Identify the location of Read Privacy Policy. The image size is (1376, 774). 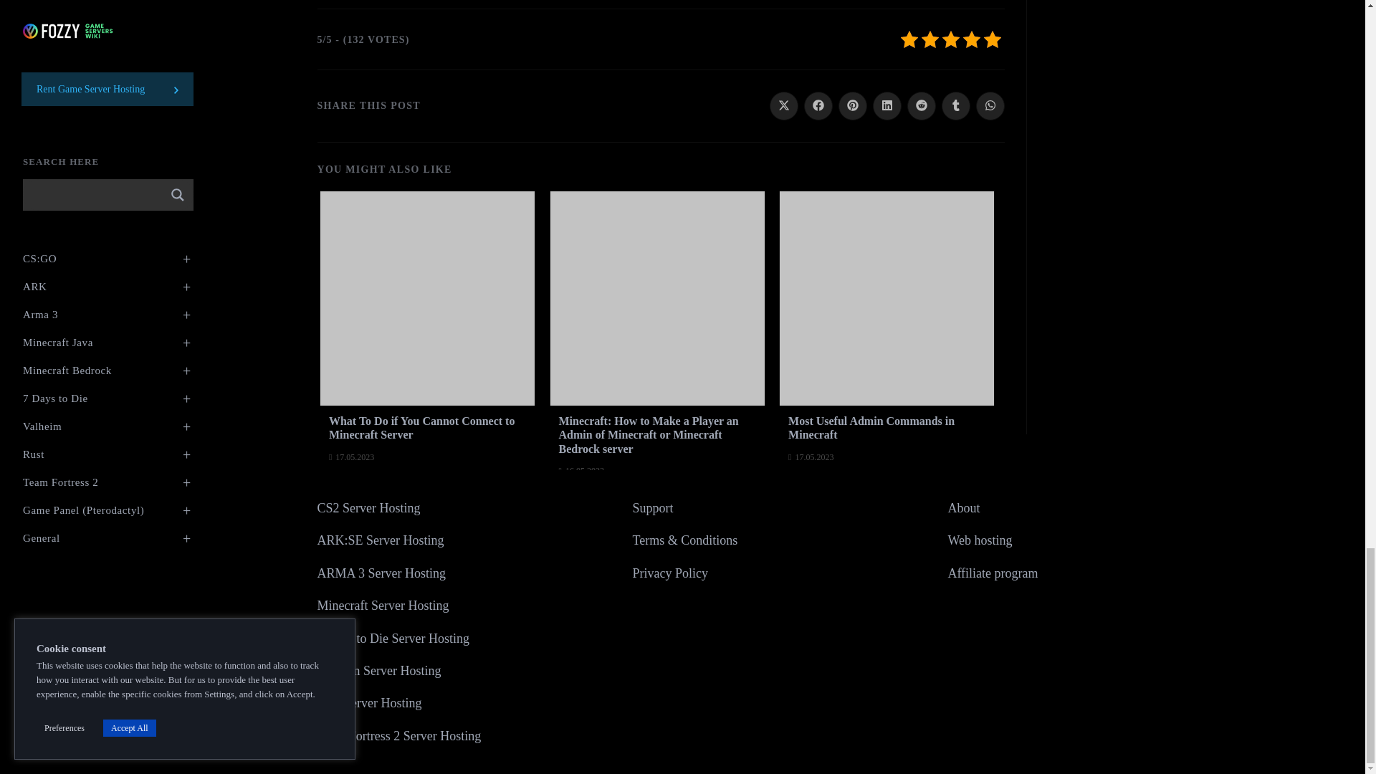
(669, 573).